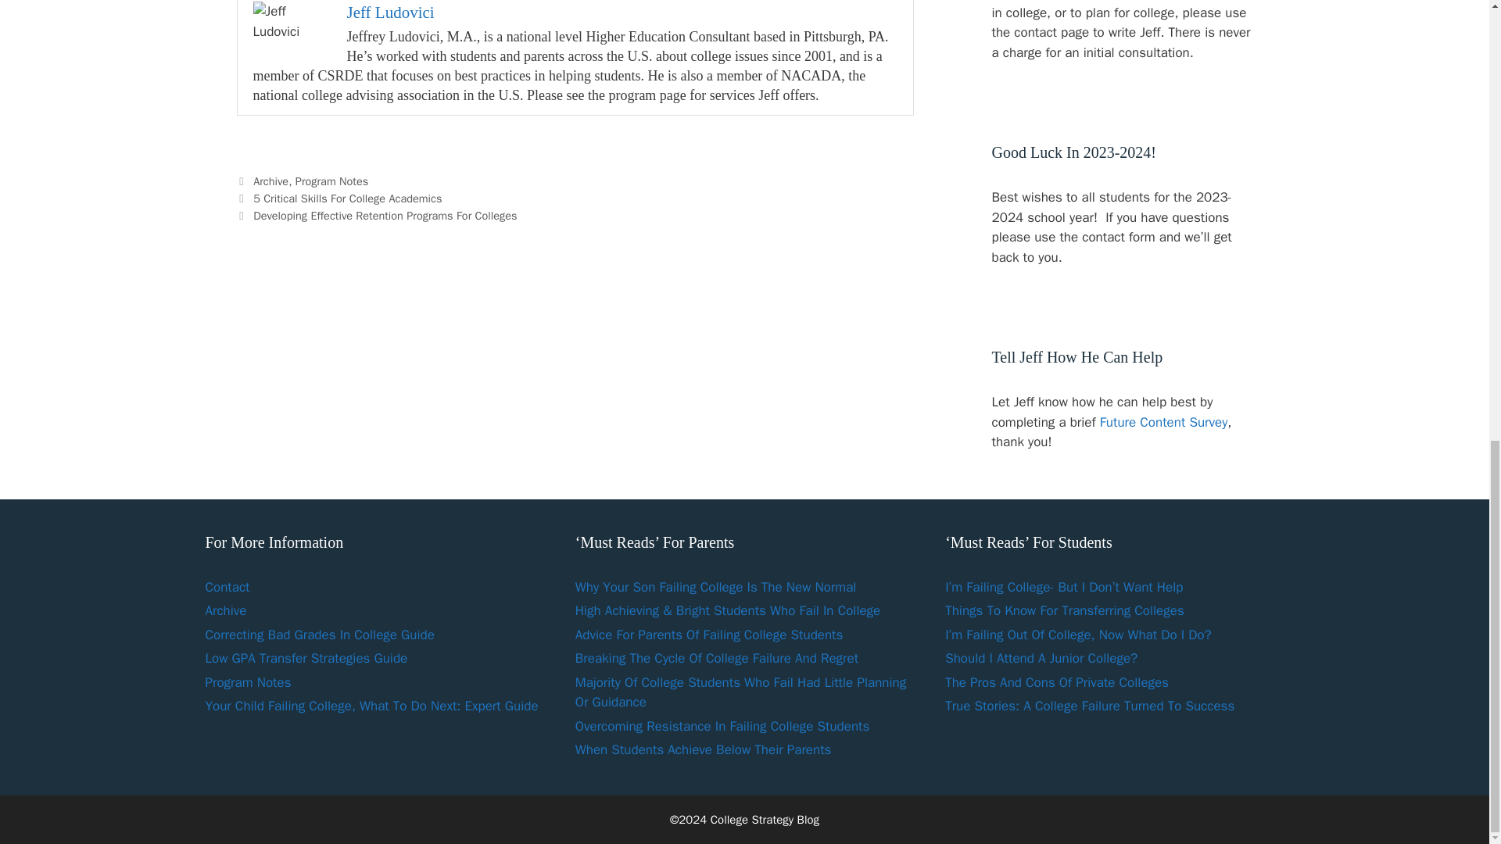 The height and width of the screenshot is (844, 1501). Describe the element at coordinates (347, 198) in the screenshot. I see `5 Critical Skills For College Academics` at that location.